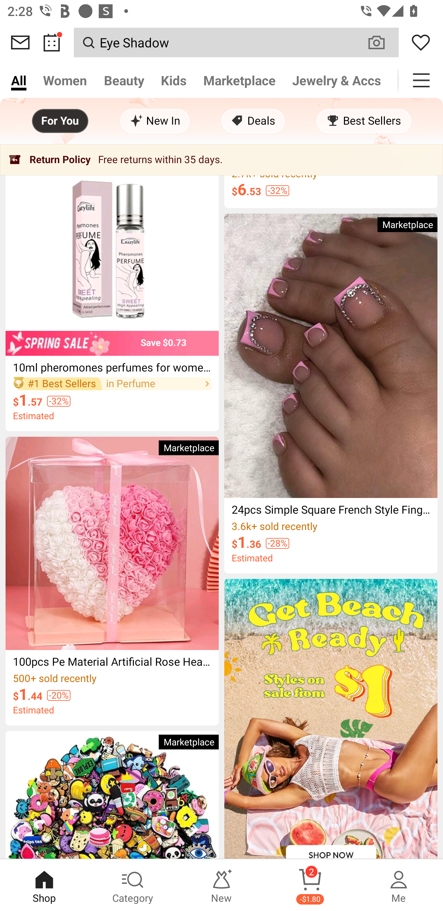 This screenshot has height=911, width=443. What do you see at coordinates (65, 80) in the screenshot?
I see `Women` at bounding box center [65, 80].